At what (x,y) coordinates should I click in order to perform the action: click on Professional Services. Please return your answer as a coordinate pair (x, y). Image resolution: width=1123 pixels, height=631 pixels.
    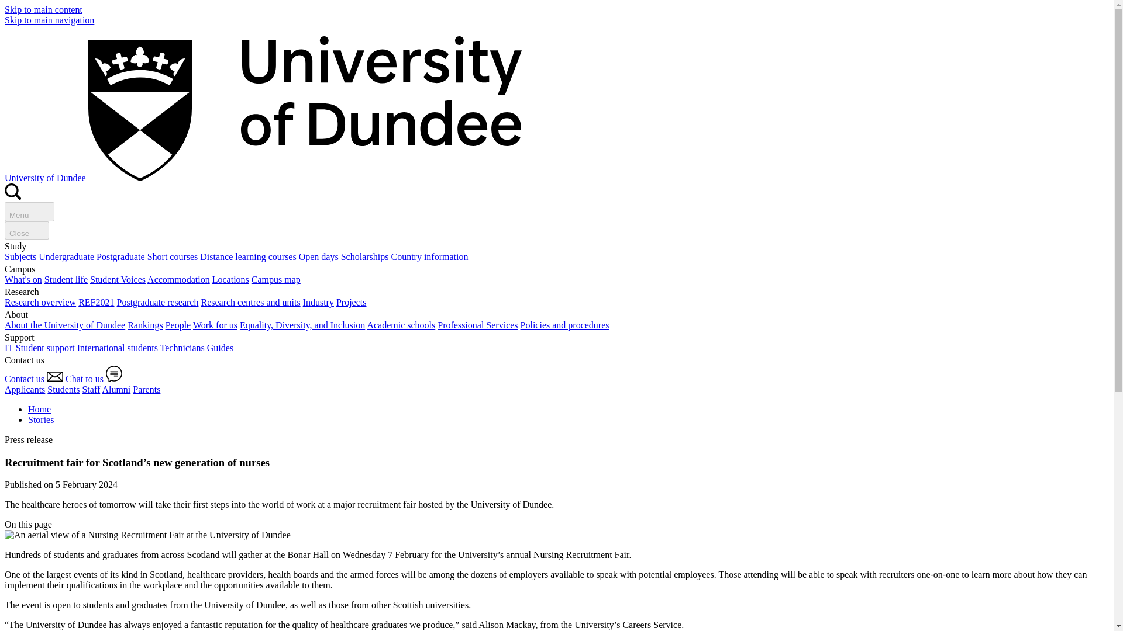
    Looking at the image, I should click on (477, 325).